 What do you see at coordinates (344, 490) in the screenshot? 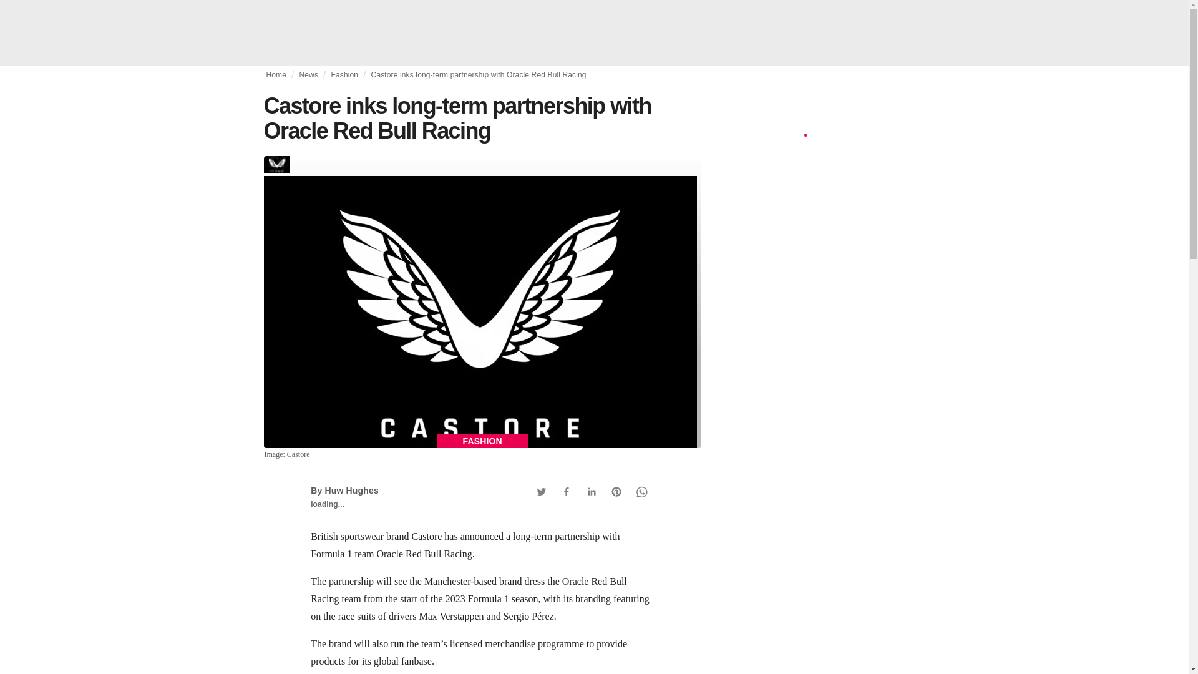
I see `By Huw Hughes` at bounding box center [344, 490].